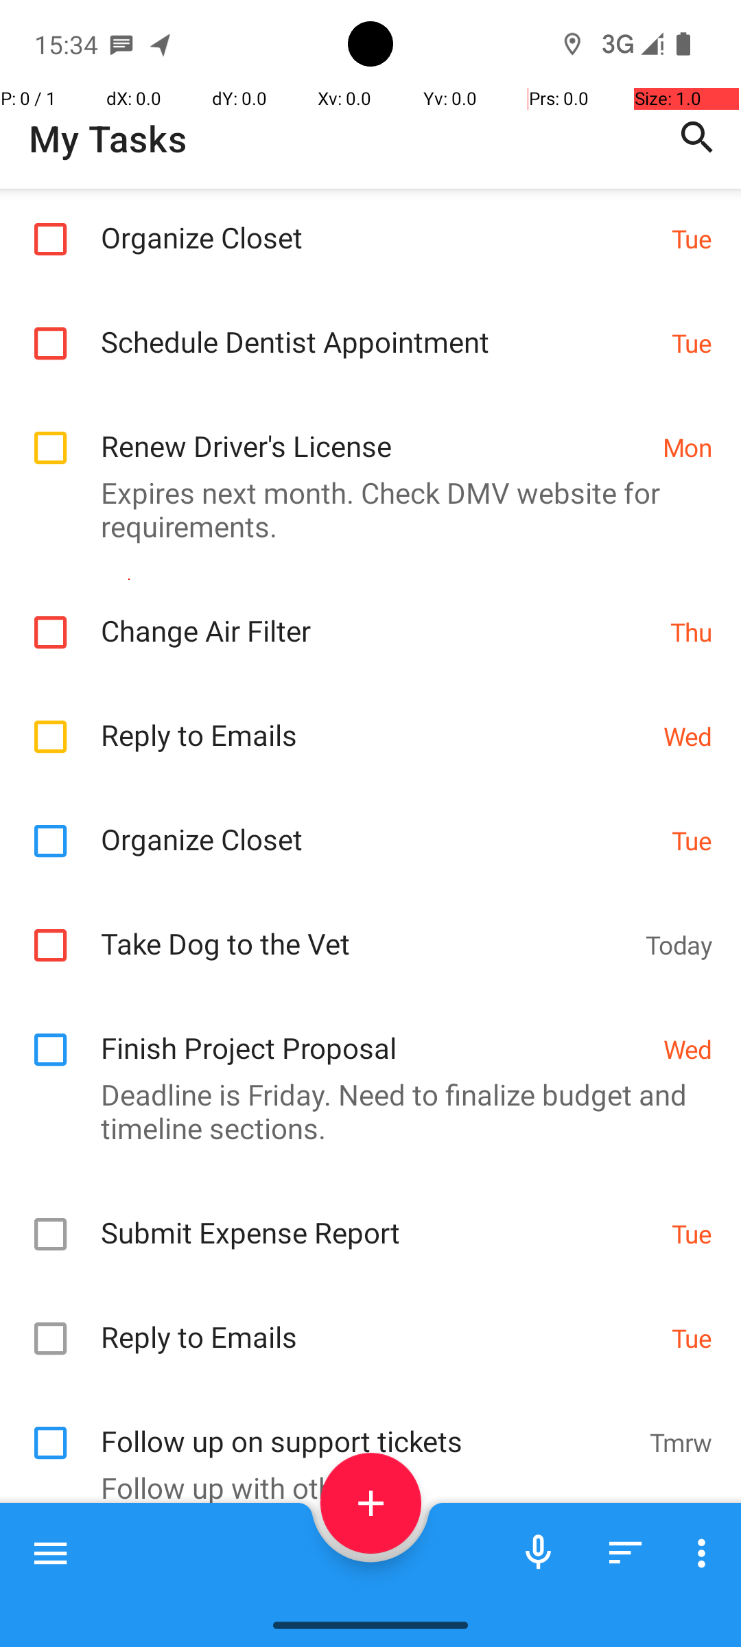 The image size is (741, 1647). Describe the element at coordinates (379, 222) in the screenshot. I see `Organize Closet` at that location.